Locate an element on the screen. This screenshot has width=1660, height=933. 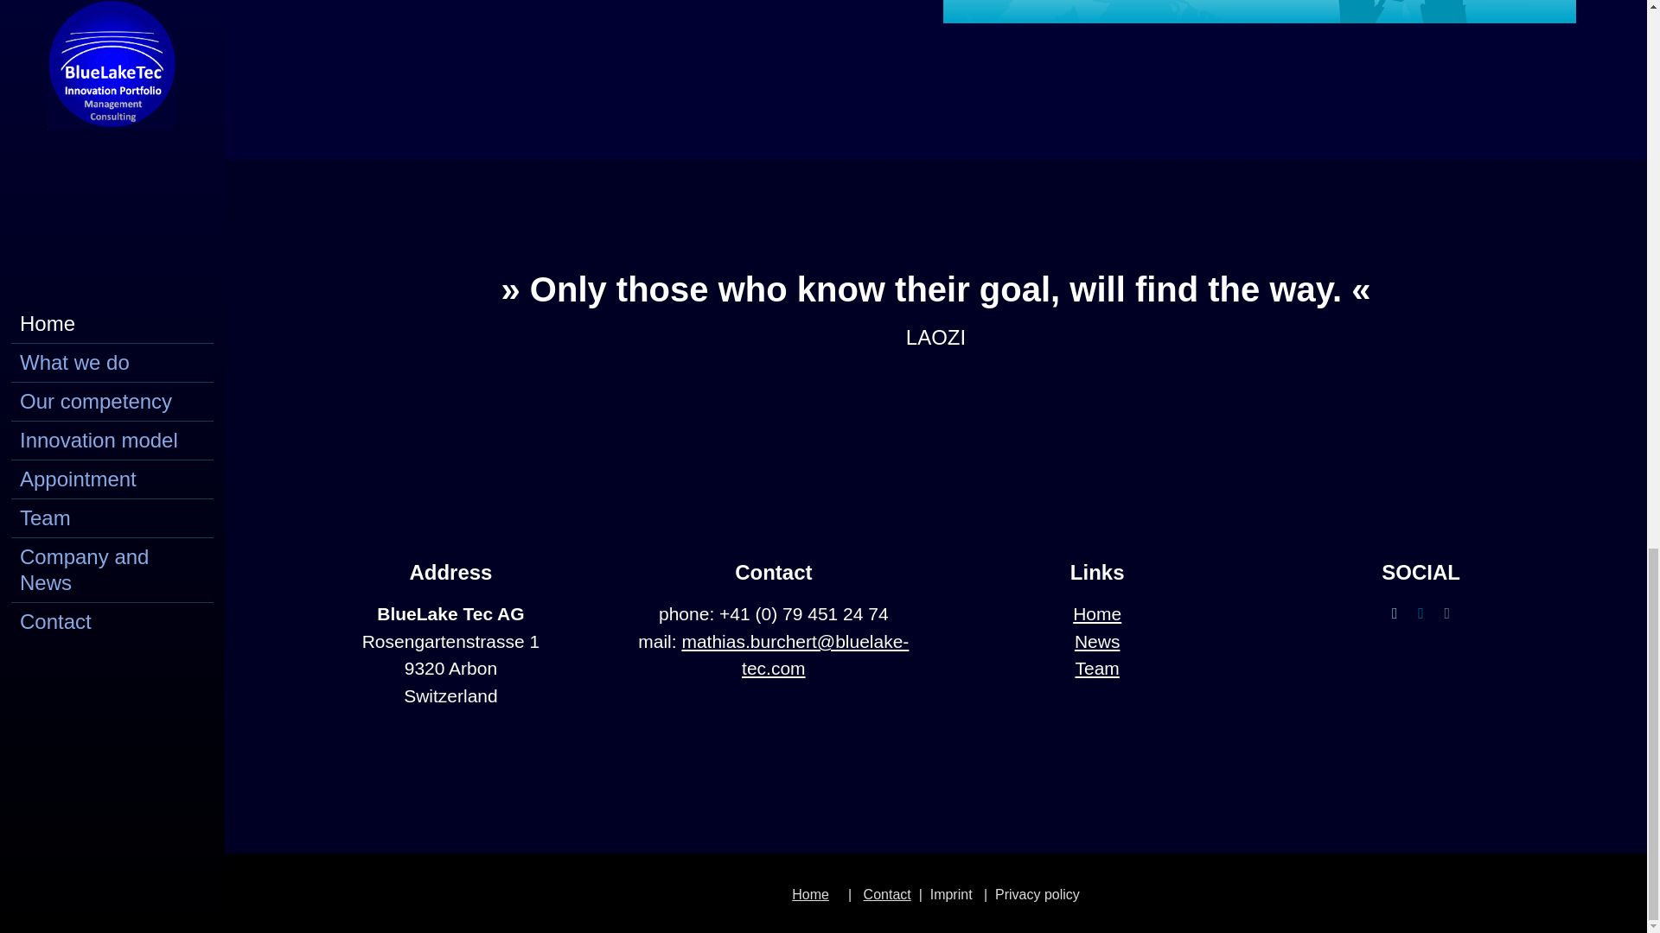
E-Mail is located at coordinates (1394, 613).